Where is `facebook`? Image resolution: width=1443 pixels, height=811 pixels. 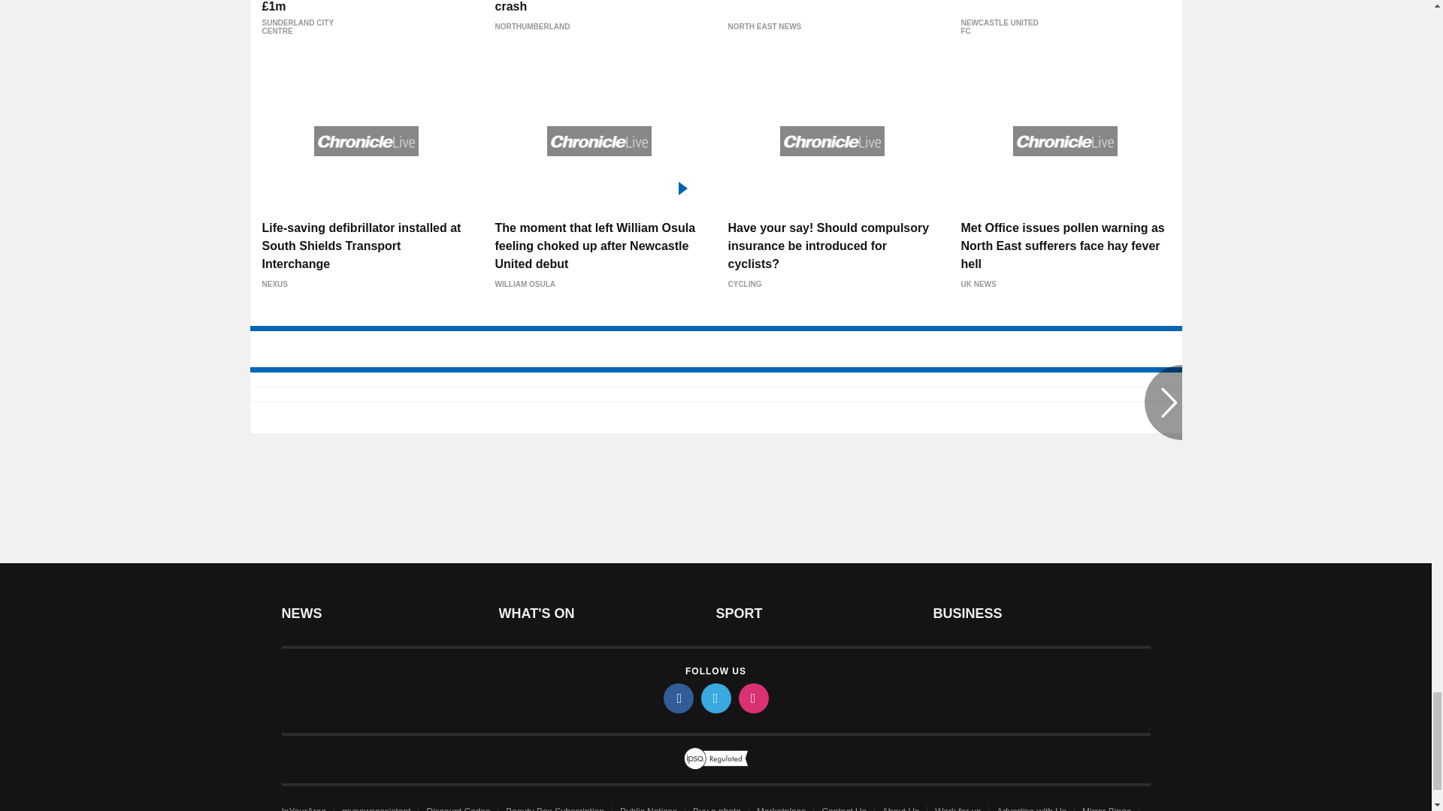
facebook is located at coordinates (677, 698).